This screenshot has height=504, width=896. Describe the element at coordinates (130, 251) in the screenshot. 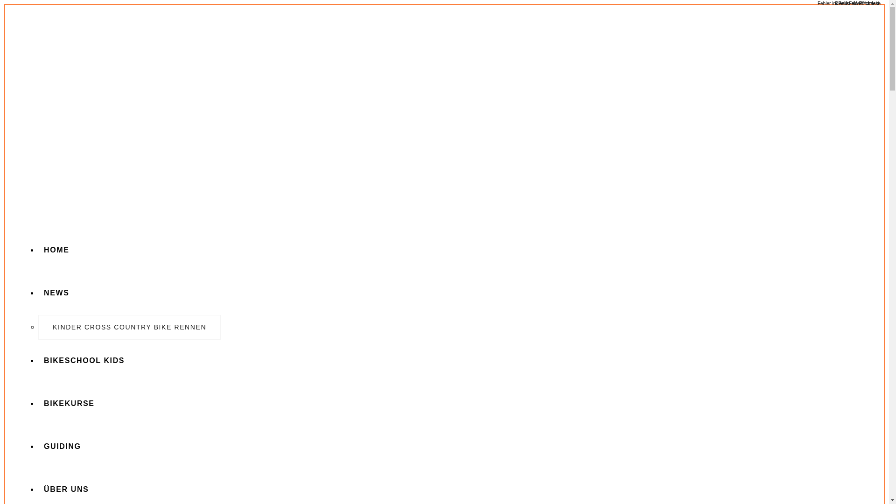

I see `HOME` at that location.